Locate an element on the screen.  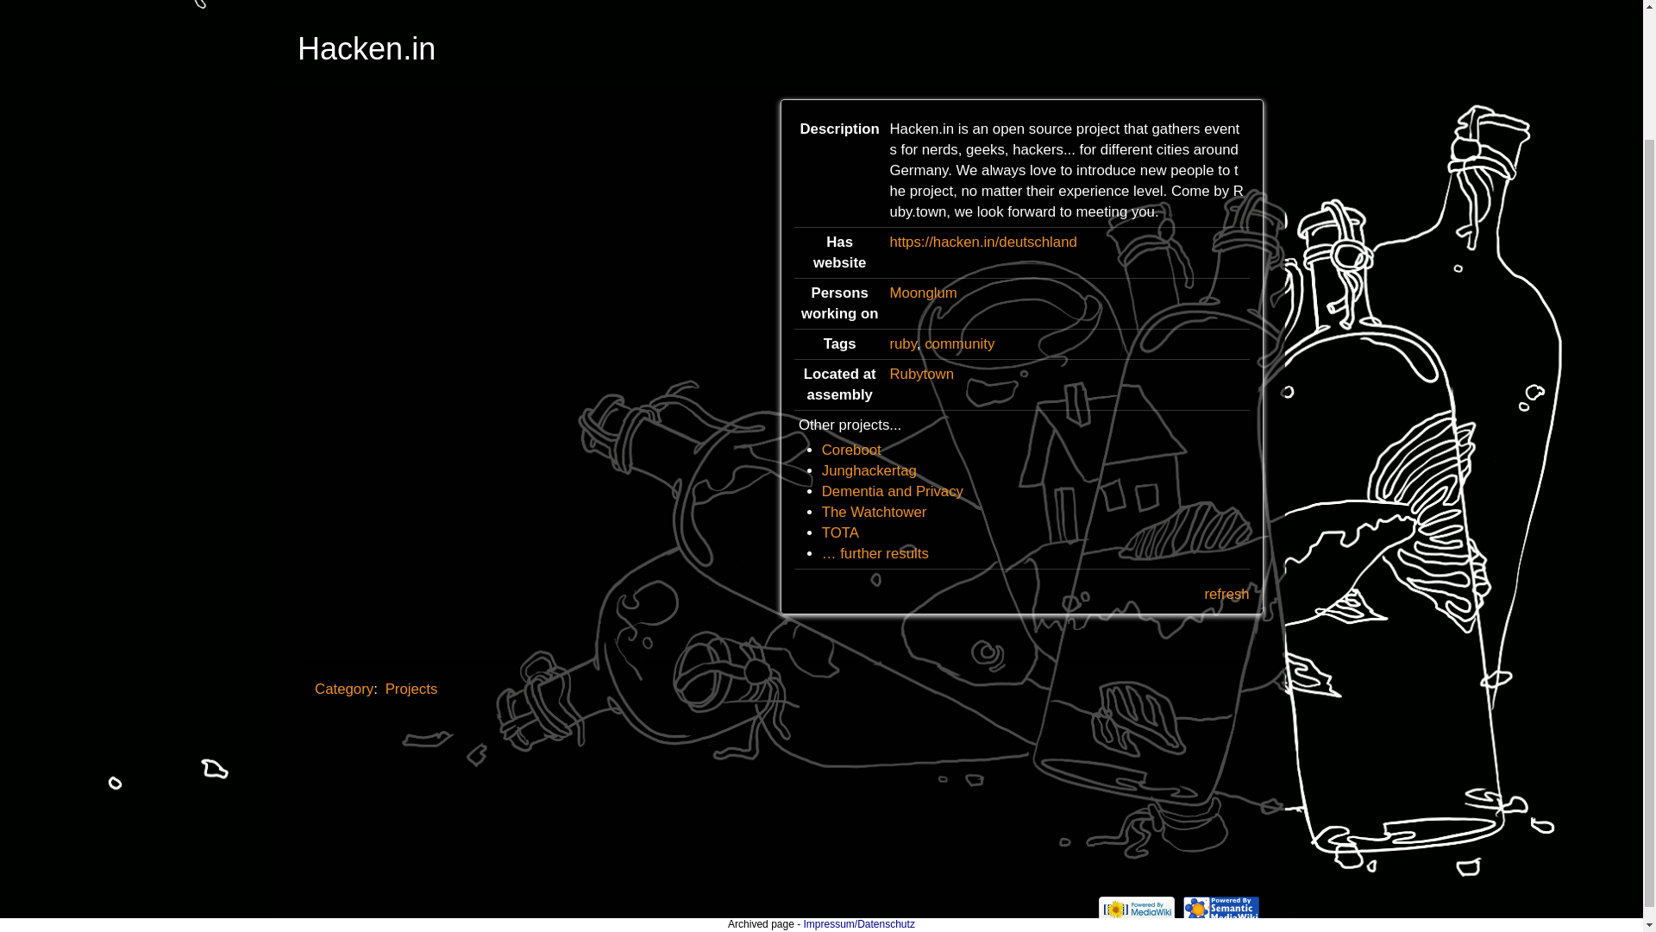
User:Moonglum is located at coordinates (923, 293).